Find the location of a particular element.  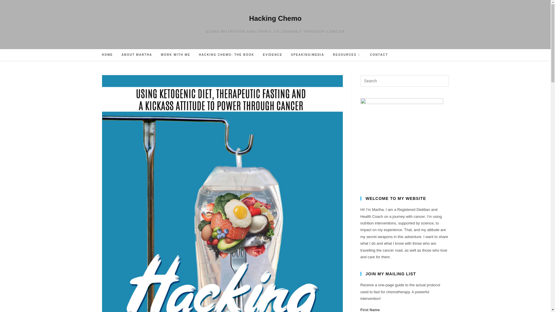

HACKING CHEMO: THE BOOK is located at coordinates (227, 55).